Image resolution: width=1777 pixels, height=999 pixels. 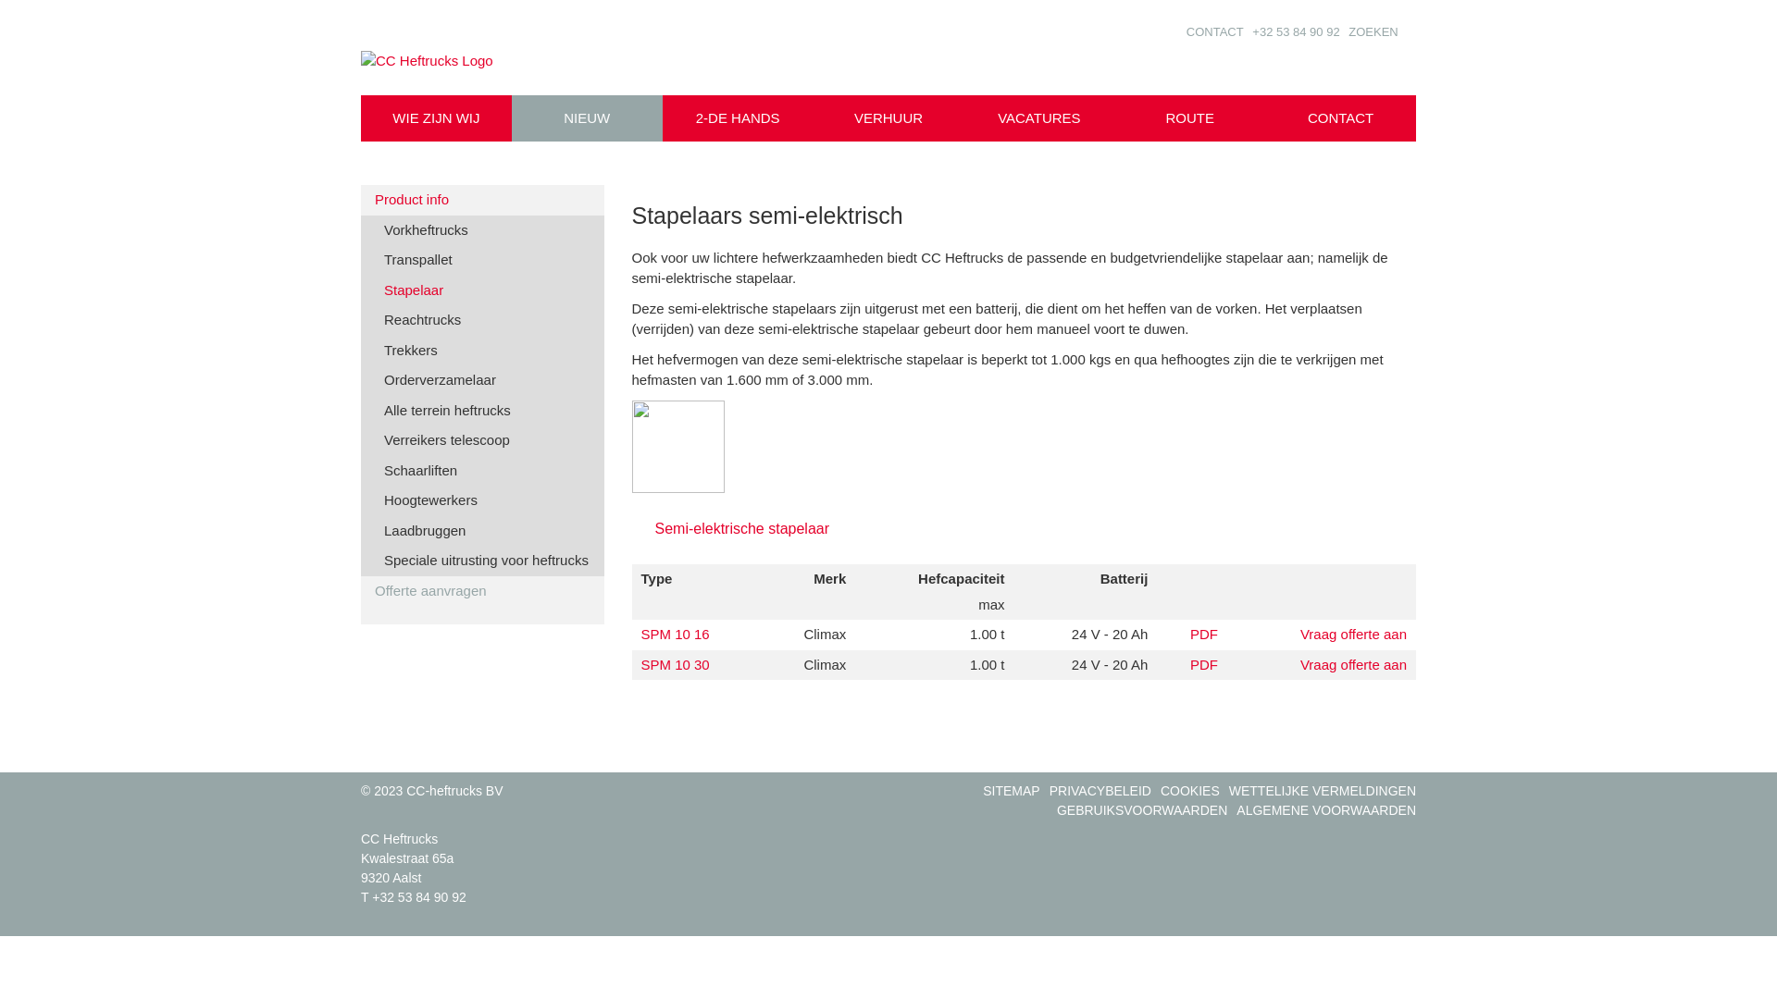 What do you see at coordinates (1373, 31) in the screenshot?
I see `ZOEKEN` at bounding box center [1373, 31].